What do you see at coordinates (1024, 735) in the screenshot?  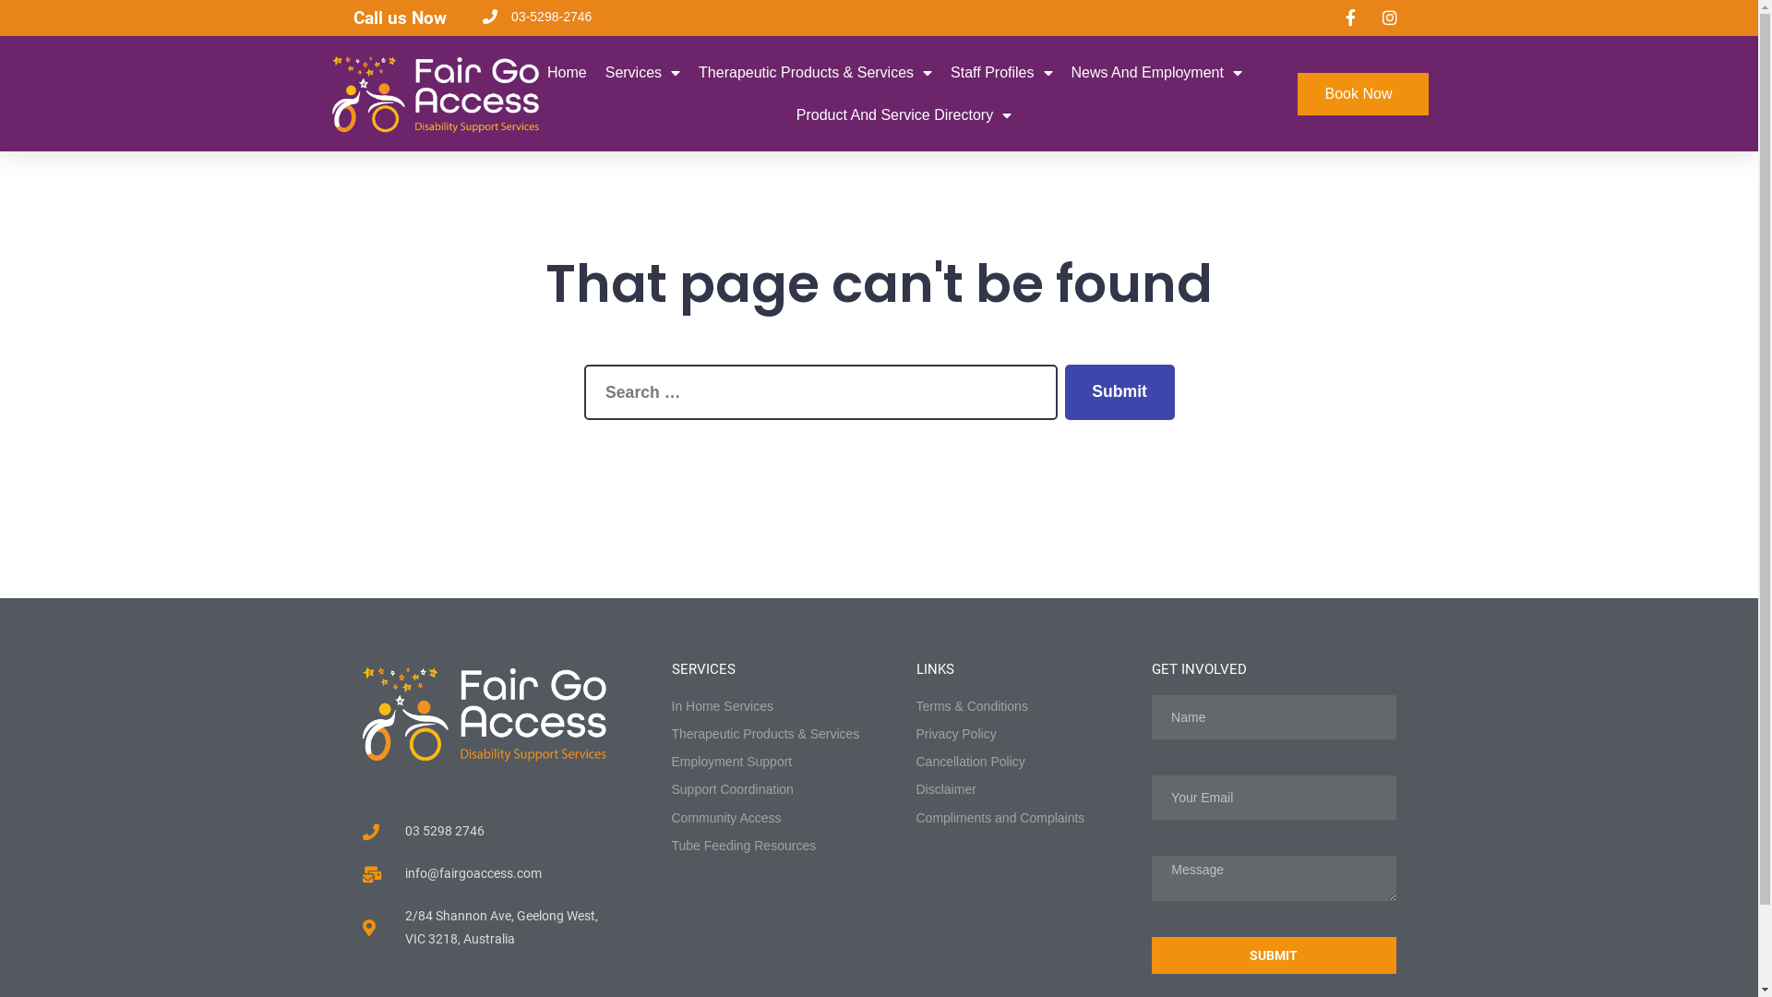 I see `Privacy Policy` at bounding box center [1024, 735].